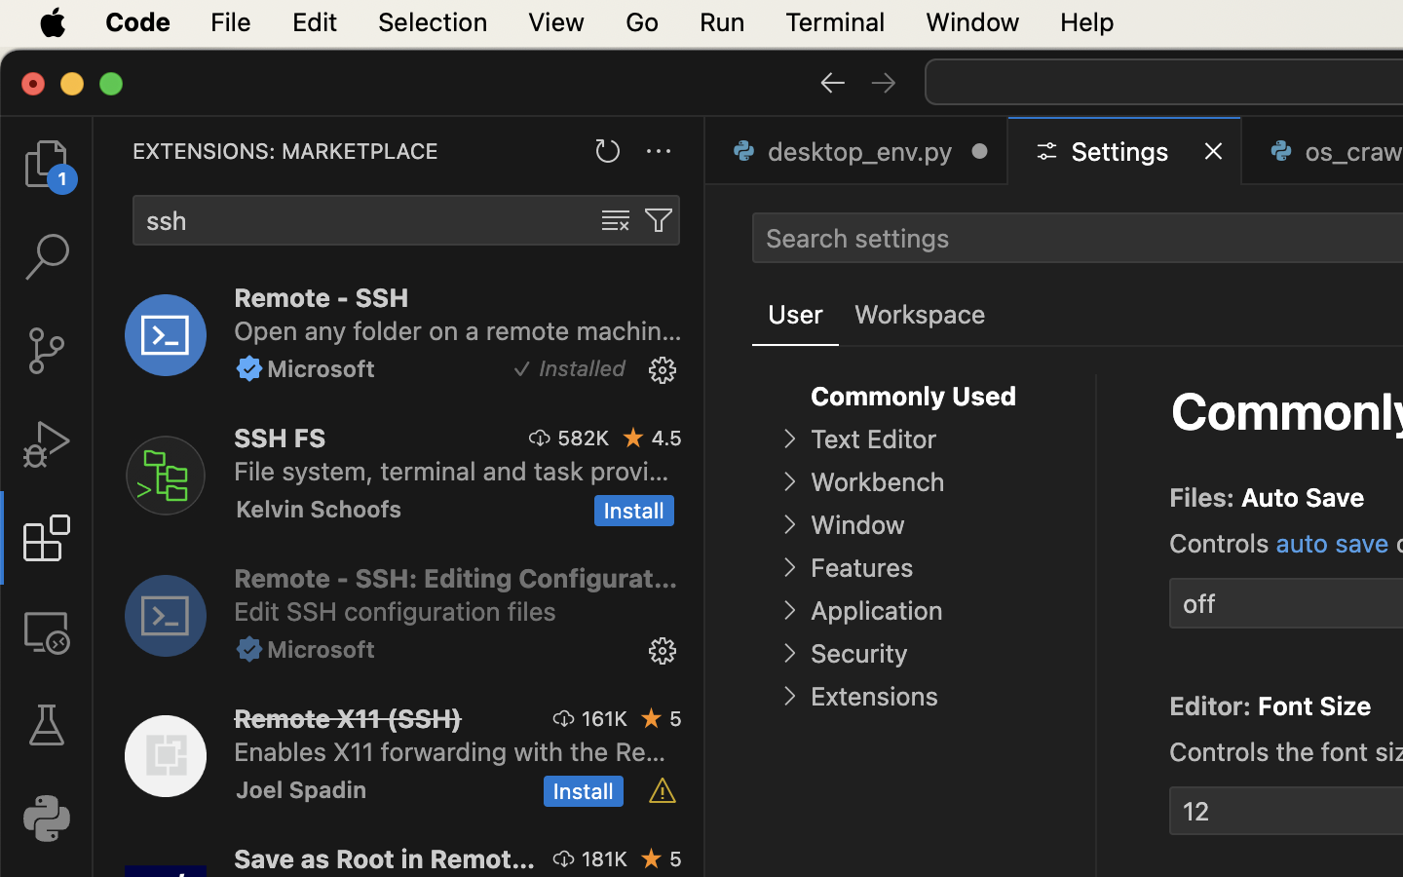 Image resolution: width=1403 pixels, height=877 pixels. What do you see at coordinates (249, 368) in the screenshot?
I see `` at bounding box center [249, 368].